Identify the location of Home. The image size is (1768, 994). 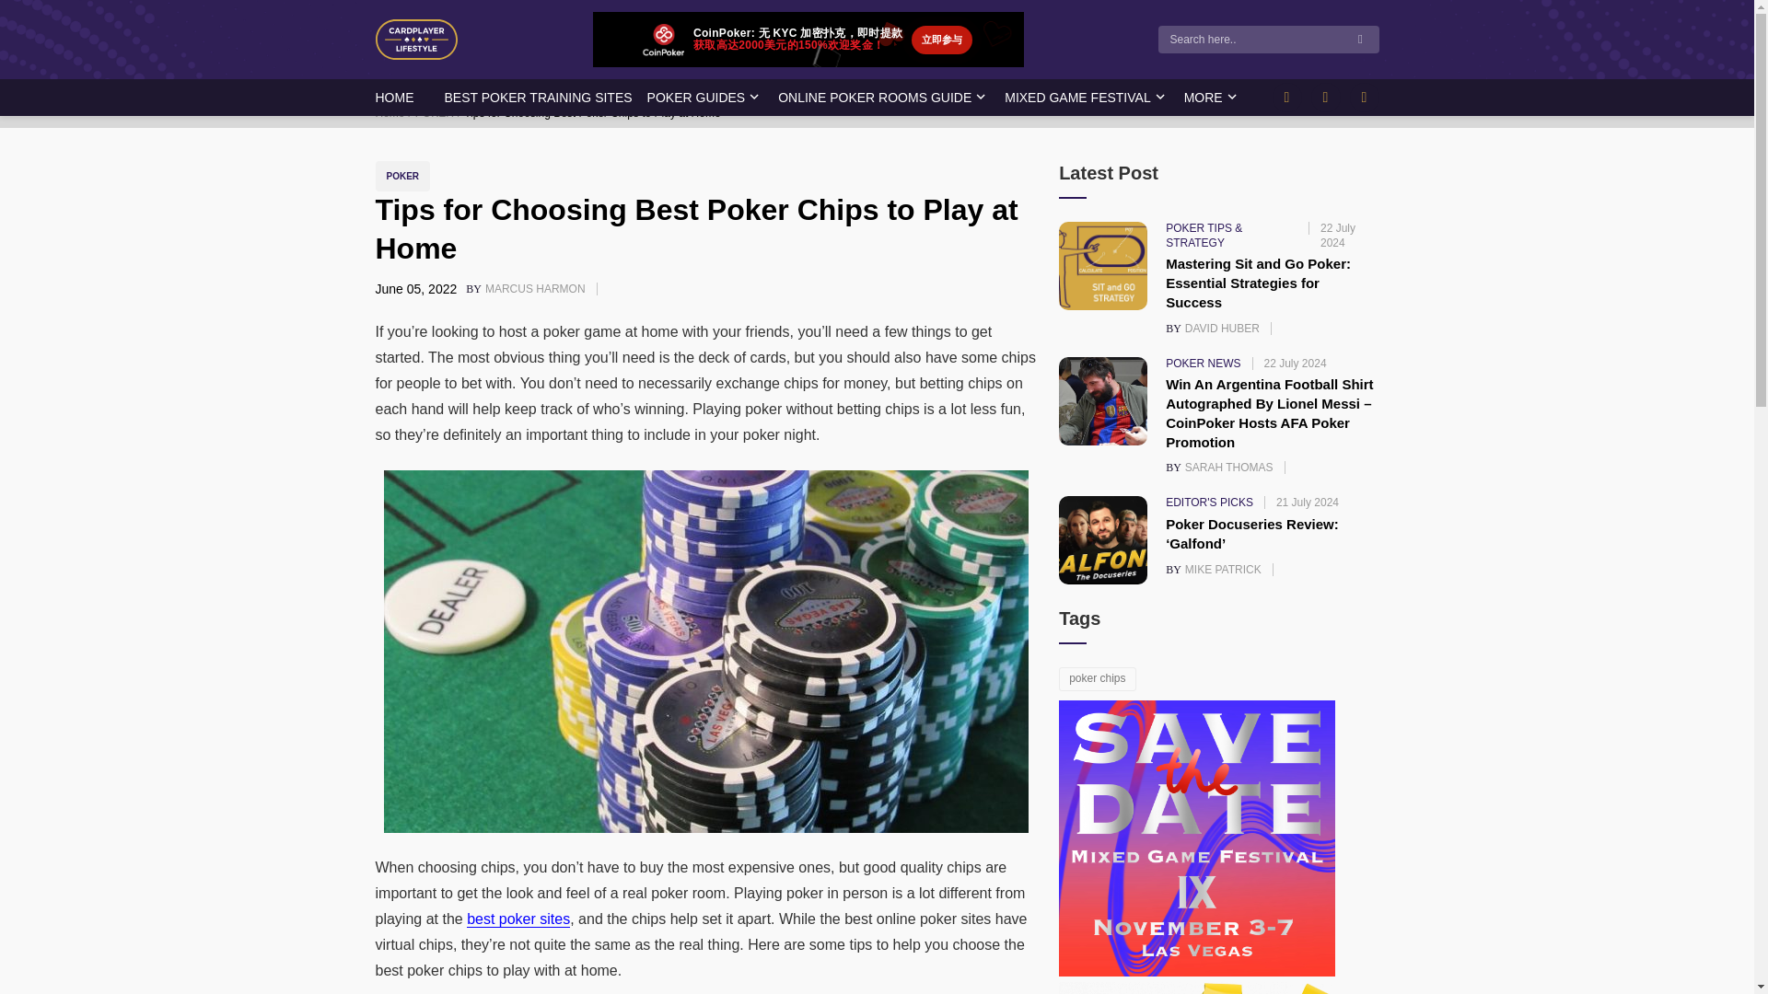
(439, 113).